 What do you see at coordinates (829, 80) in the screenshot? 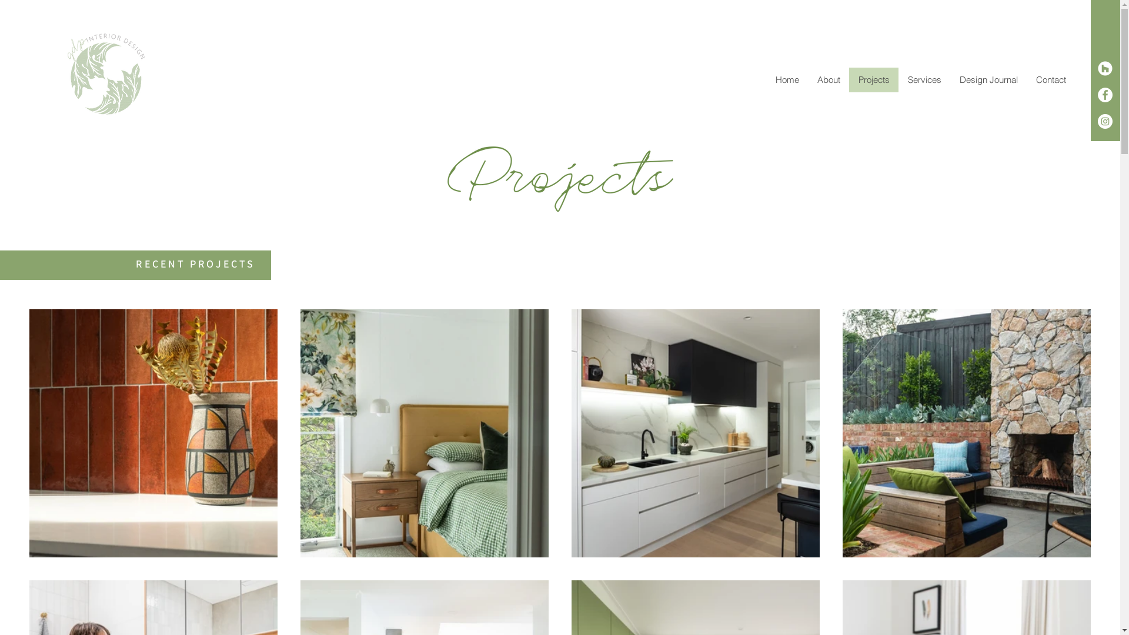
I see `About` at bounding box center [829, 80].